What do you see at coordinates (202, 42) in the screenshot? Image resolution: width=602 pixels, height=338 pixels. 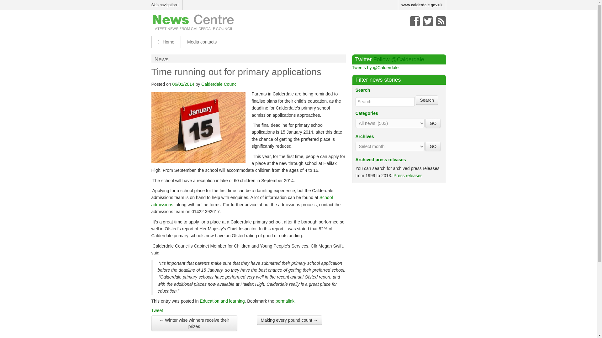 I see `Media contacts` at bounding box center [202, 42].